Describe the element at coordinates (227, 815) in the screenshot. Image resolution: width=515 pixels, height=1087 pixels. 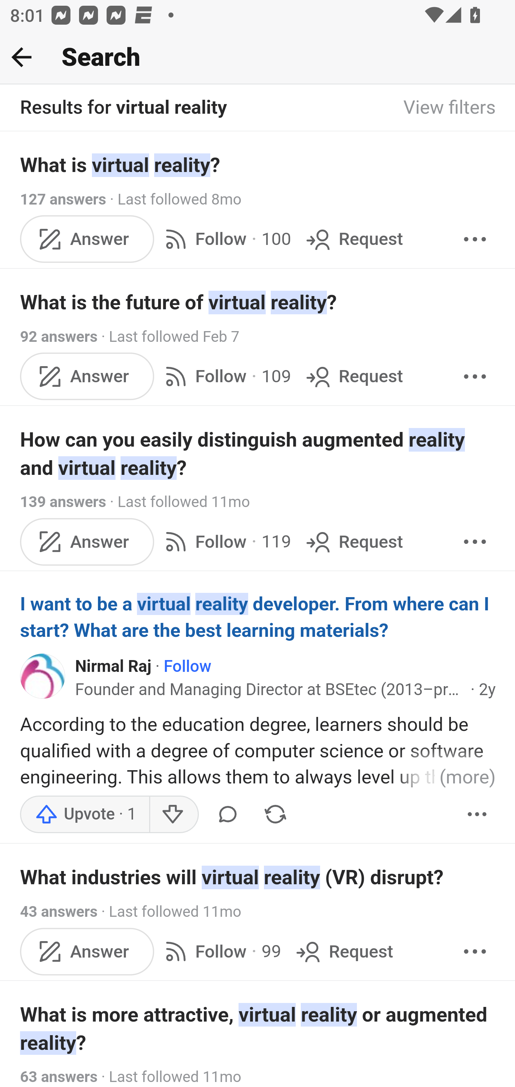
I see `Comment` at that location.